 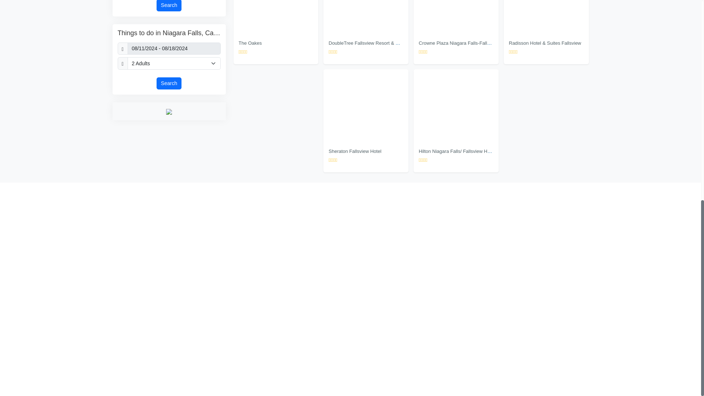 What do you see at coordinates (366, 105) in the screenshot?
I see `Sheraton Fallsview Hotel` at bounding box center [366, 105].